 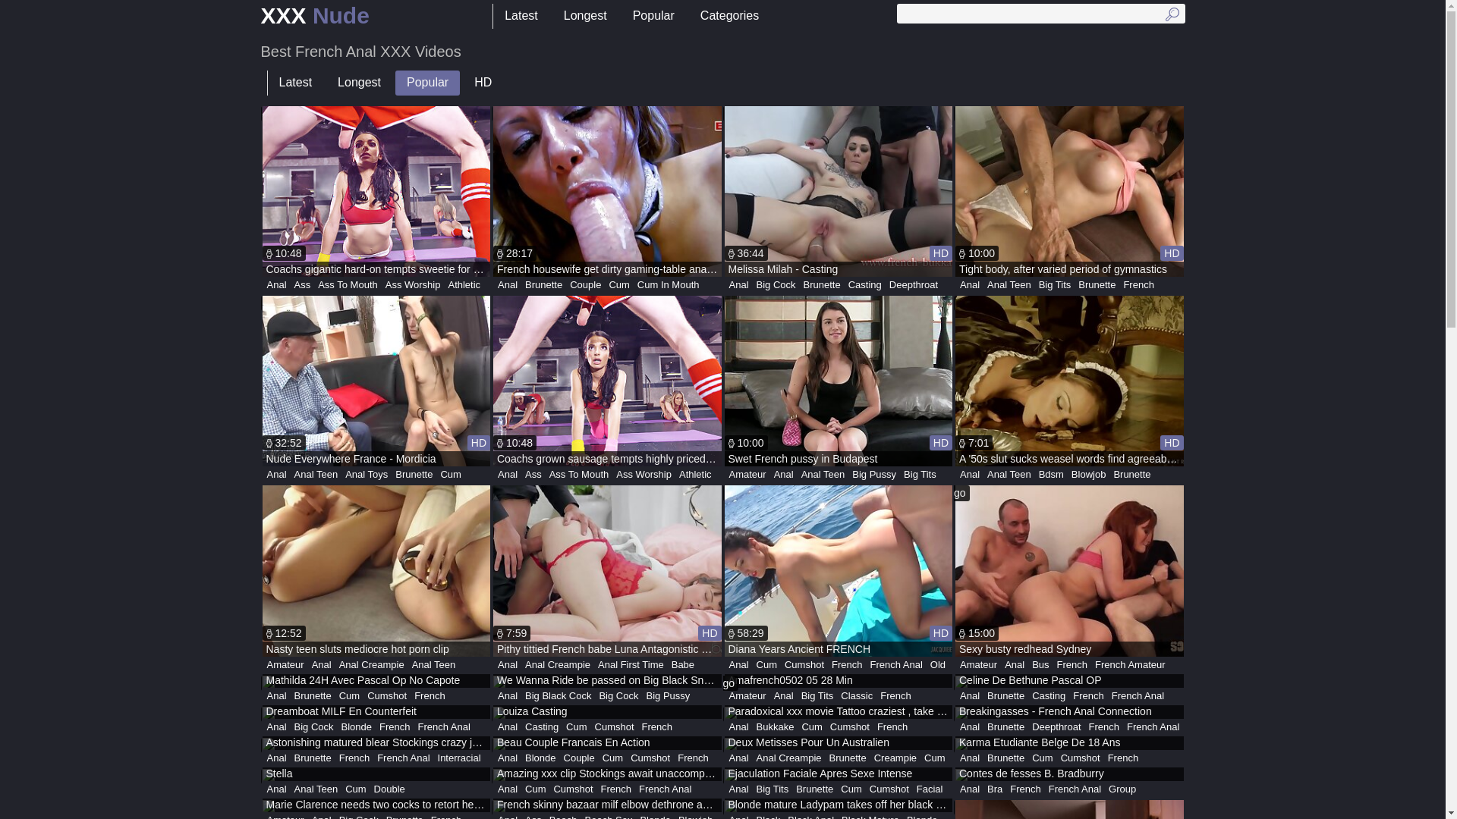 I want to click on French, so click(x=430, y=696).